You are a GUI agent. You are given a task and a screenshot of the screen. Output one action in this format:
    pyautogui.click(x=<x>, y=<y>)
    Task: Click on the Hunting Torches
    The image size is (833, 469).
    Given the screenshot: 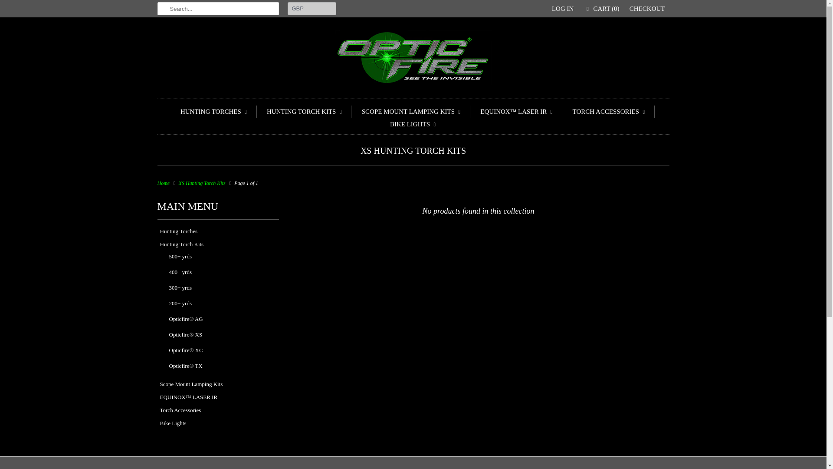 What is the action you would take?
    pyautogui.click(x=179, y=231)
    